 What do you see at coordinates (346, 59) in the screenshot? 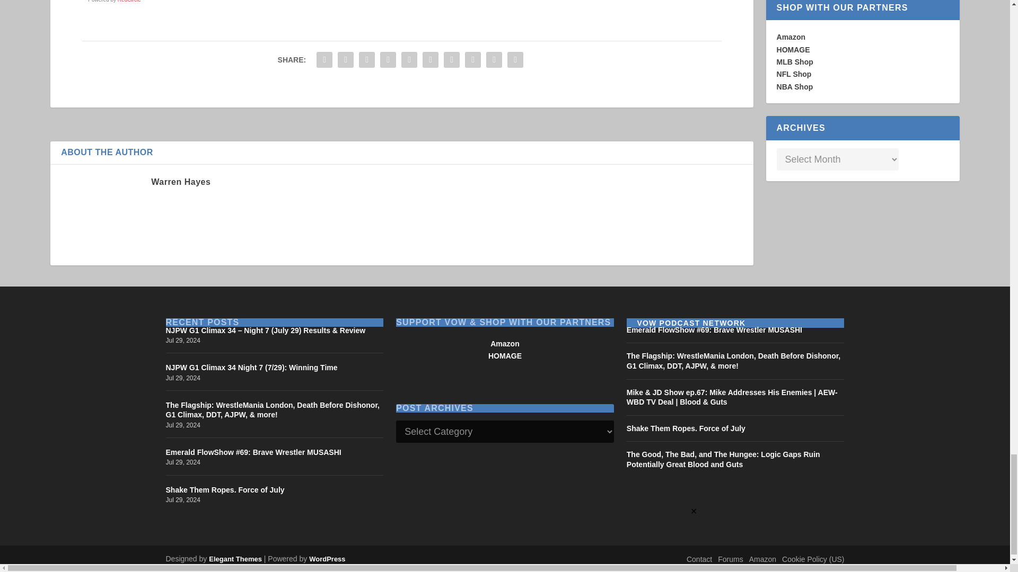
I see `Share "Just Hate MJF. Go Ahead." via Twitter` at bounding box center [346, 59].